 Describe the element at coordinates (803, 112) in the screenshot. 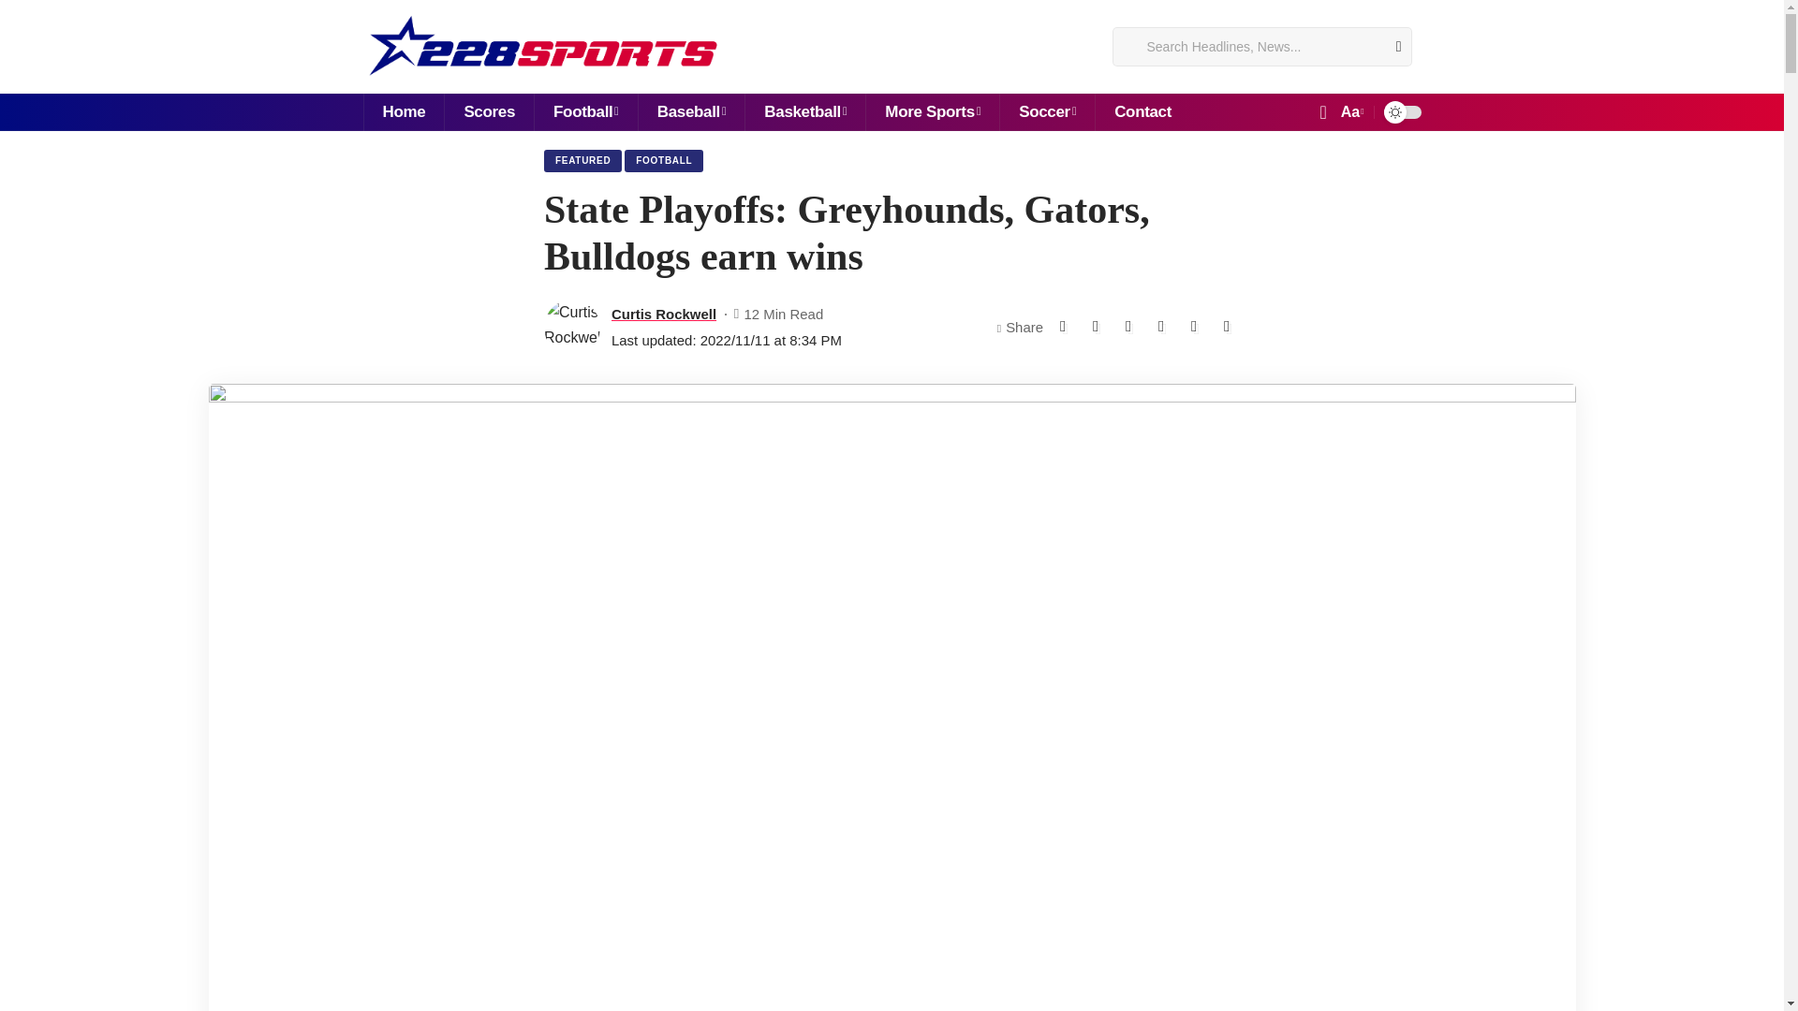

I see `Basketball` at that location.